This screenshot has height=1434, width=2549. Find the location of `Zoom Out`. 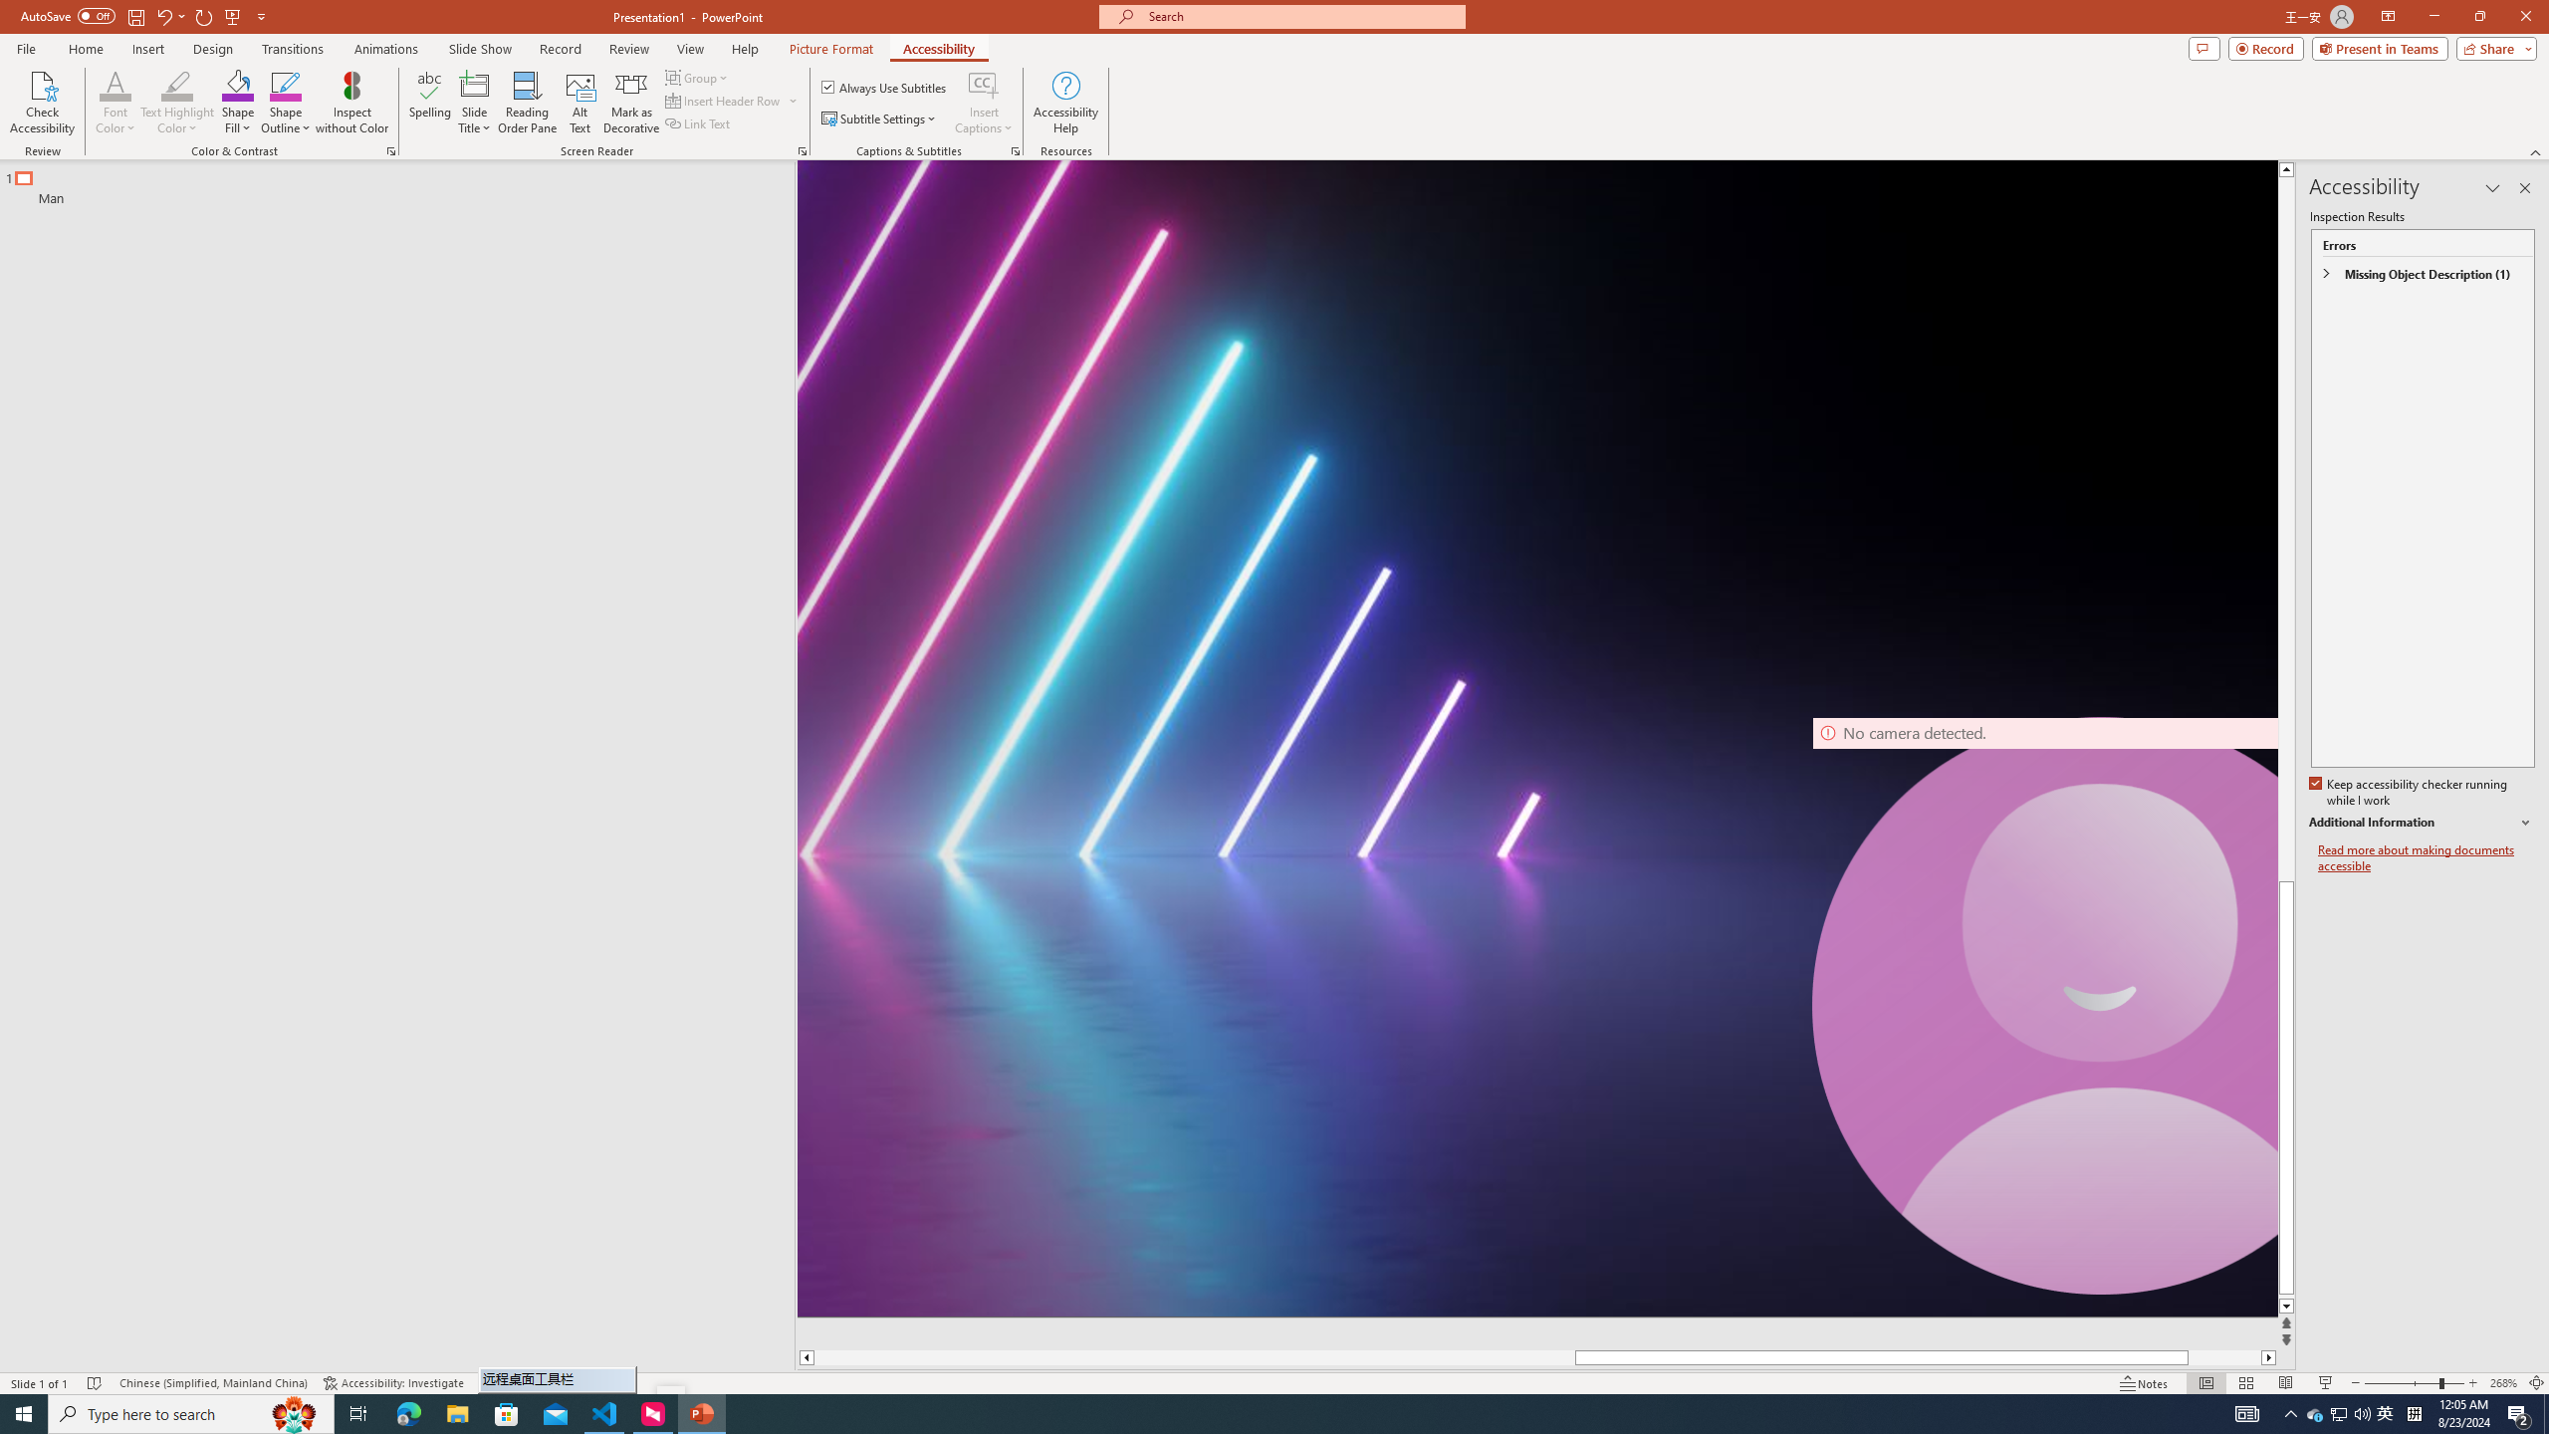

Zoom Out is located at coordinates (2402, 1383).